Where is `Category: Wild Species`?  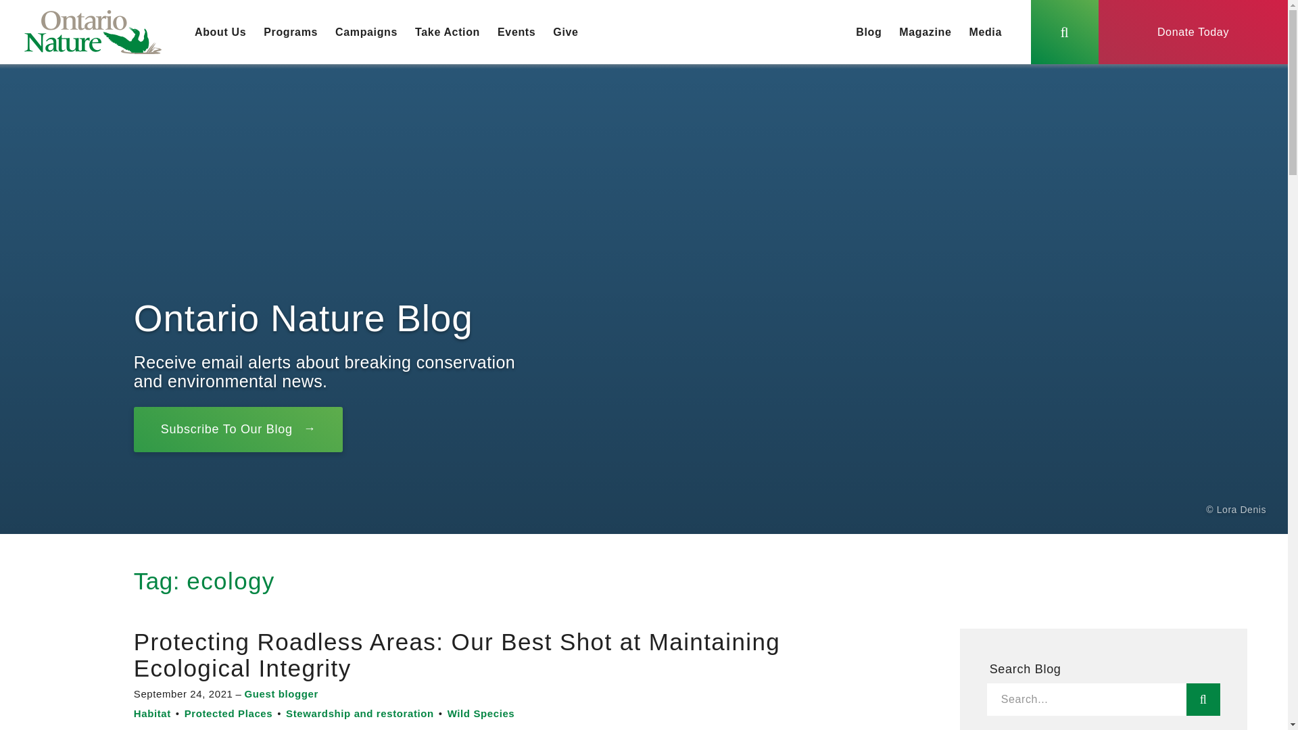
Category: Wild Species is located at coordinates (481, 712).